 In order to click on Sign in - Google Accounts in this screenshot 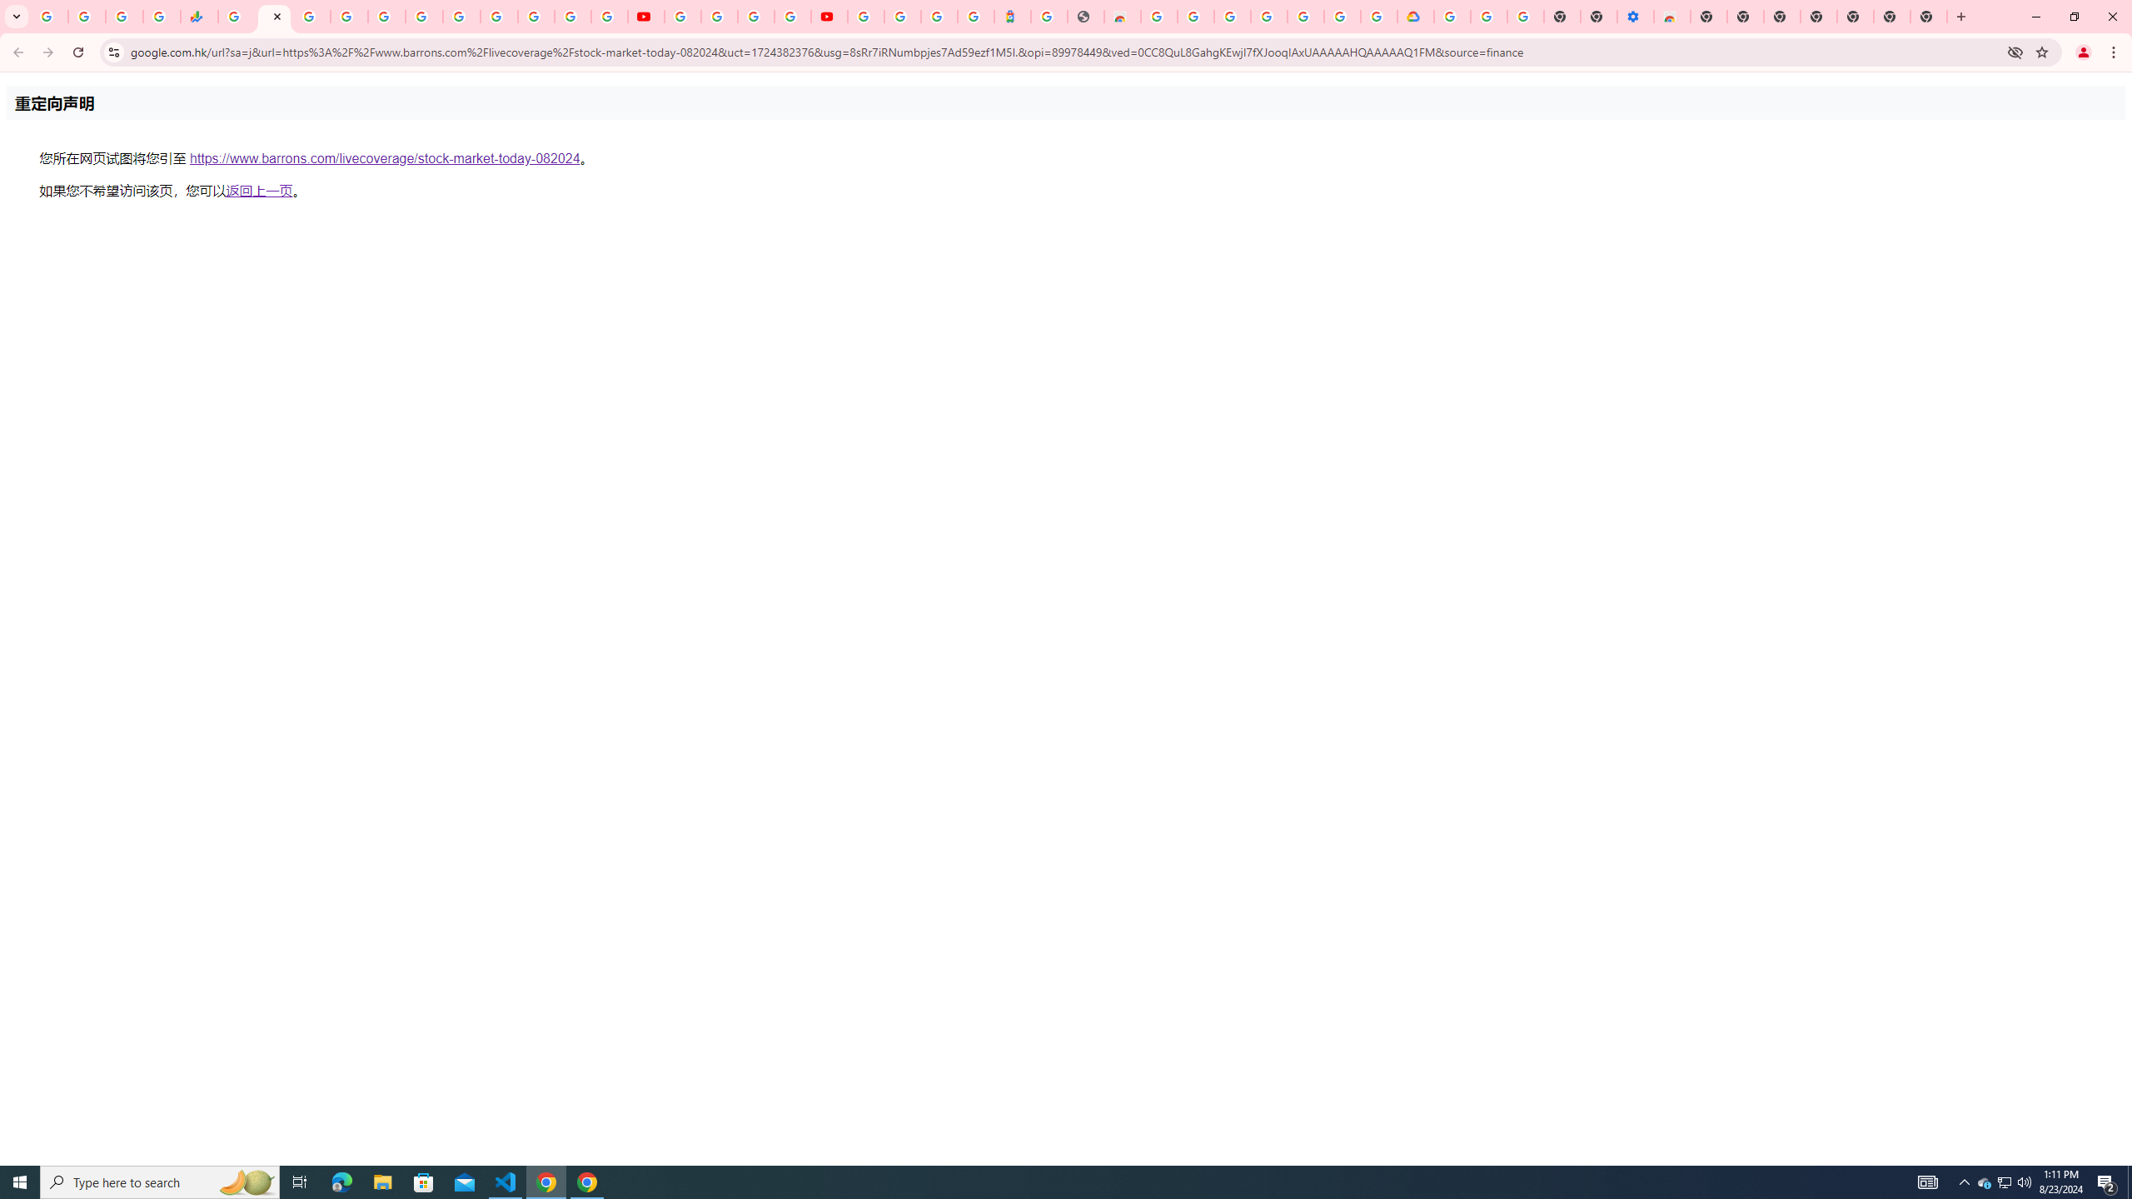, I will do `click(903, 17)`.